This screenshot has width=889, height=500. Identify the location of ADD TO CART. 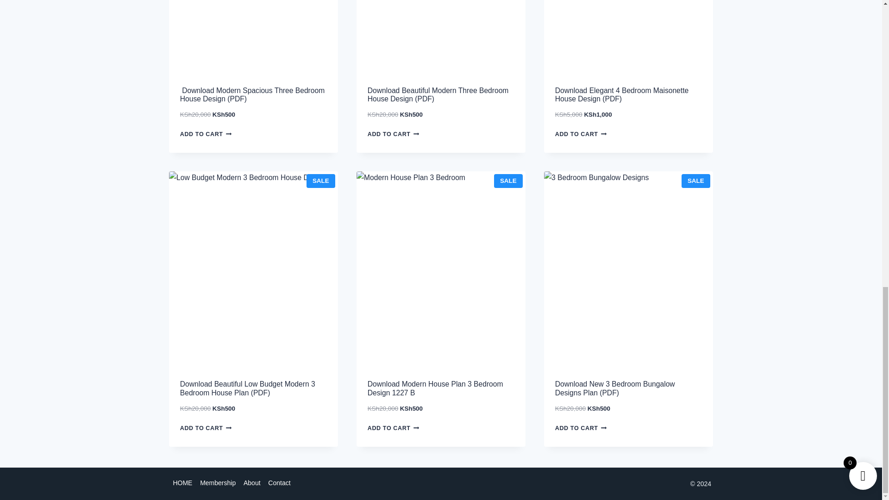
(208, 428).